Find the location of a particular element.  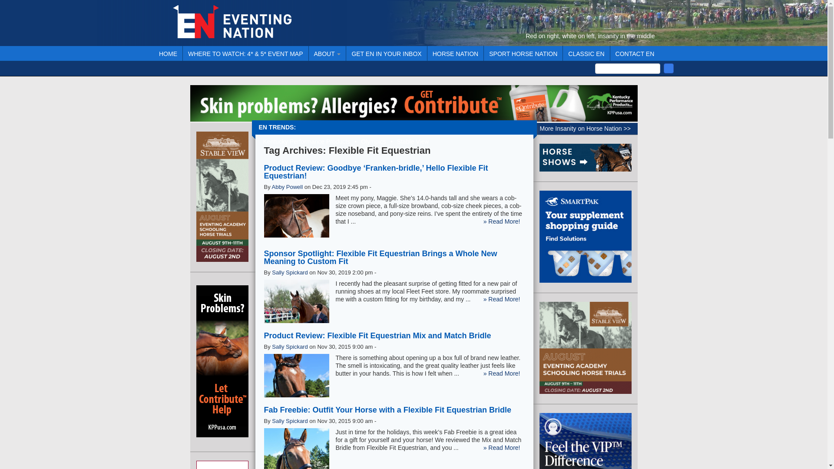

Sport Horse Nation is located at coordinates (523, 53).